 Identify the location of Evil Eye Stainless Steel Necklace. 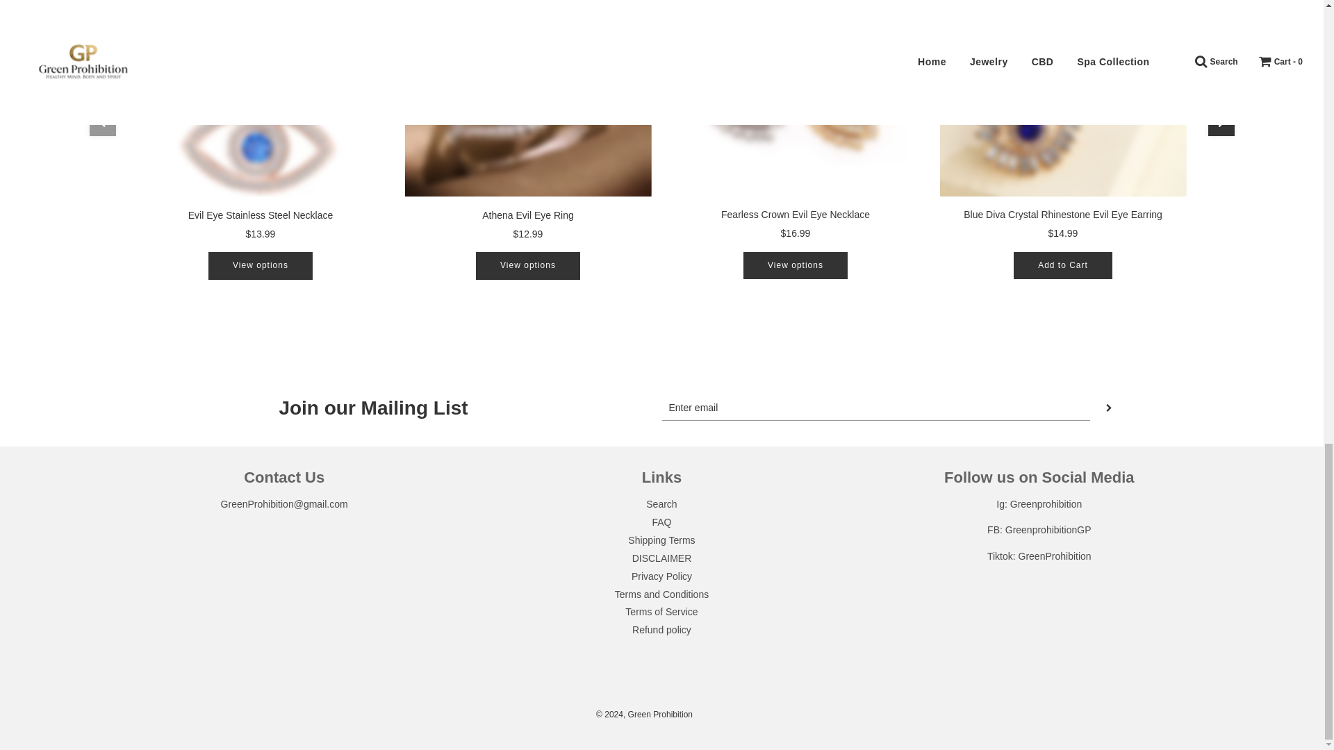
(260, 104).